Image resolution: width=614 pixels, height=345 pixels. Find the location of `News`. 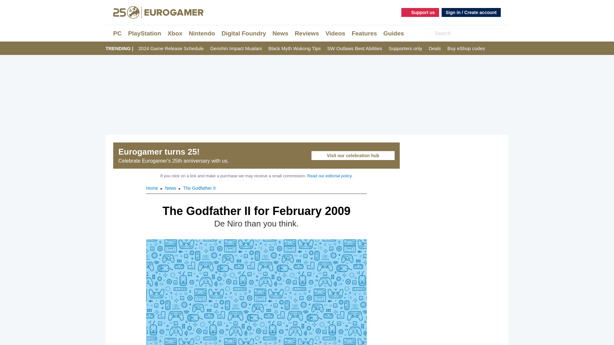

News is located at coordinates (280, 33).